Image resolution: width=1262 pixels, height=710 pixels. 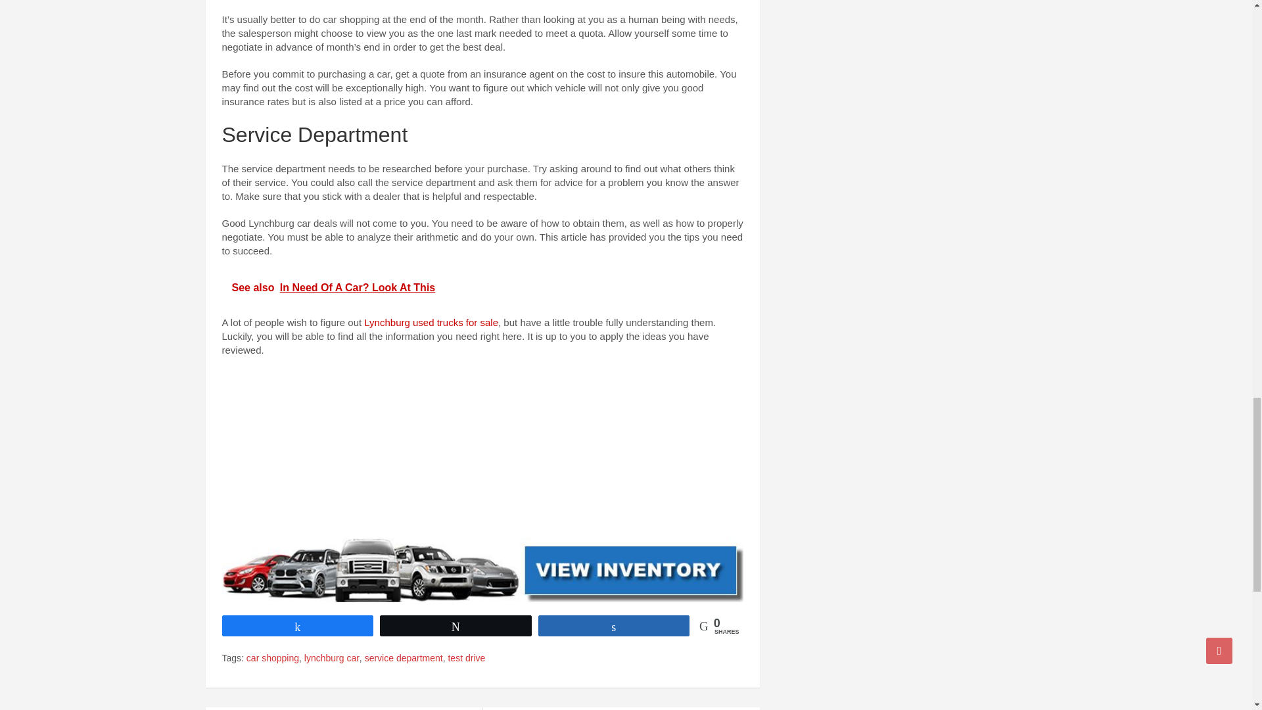 I want to click on See also  In Need Of A Car? Look At This, so click(x=482, y=288).